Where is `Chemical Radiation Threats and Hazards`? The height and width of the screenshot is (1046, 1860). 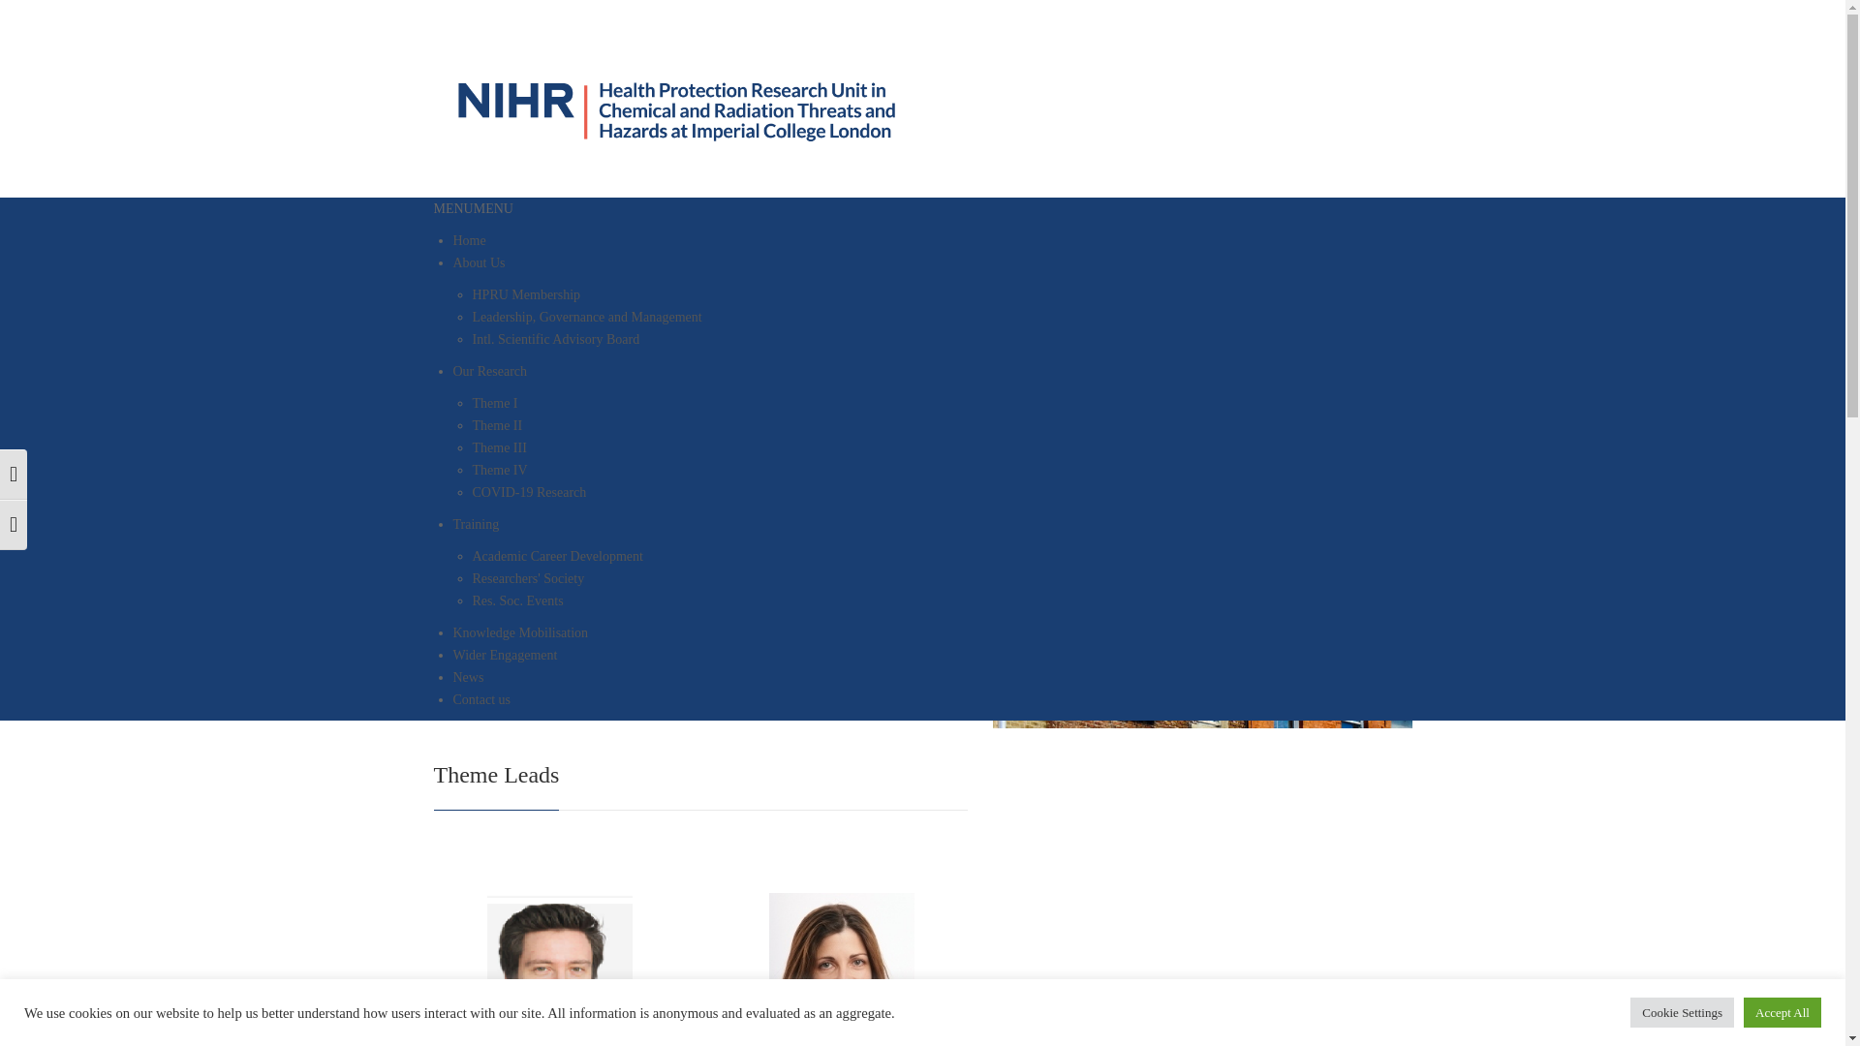
Chemical Radiation Threats and Hazards is located at coordinates (678, 108).